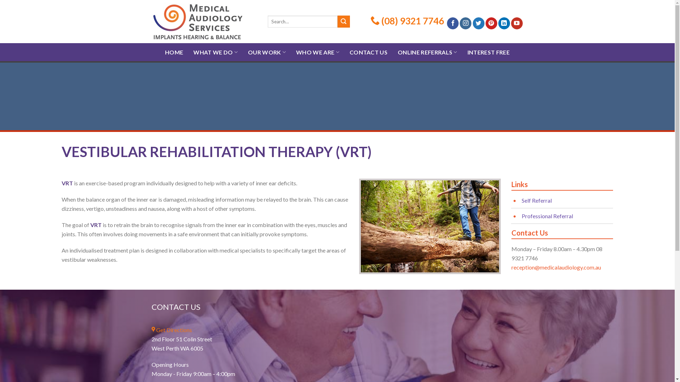  What do you see at coordinates (412, 21) in the screenshot?
I see `(08) 9321 7746` at bounding box center [412, 21].